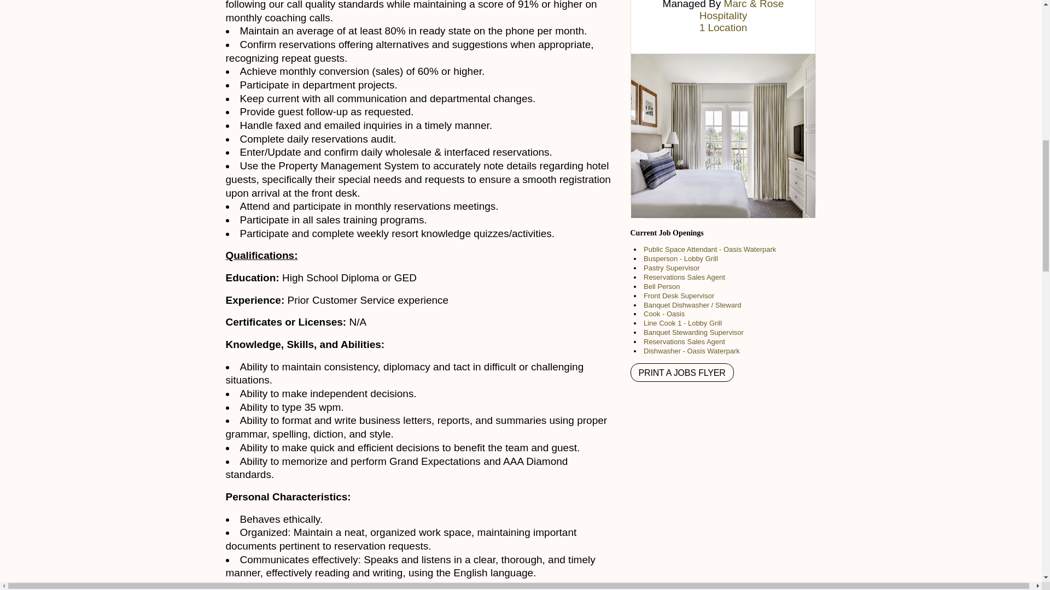  What do you see at coordinates (672, 268) in the screenshot?
I see `Pastry Supervisor` at bounding box center [672, 268].